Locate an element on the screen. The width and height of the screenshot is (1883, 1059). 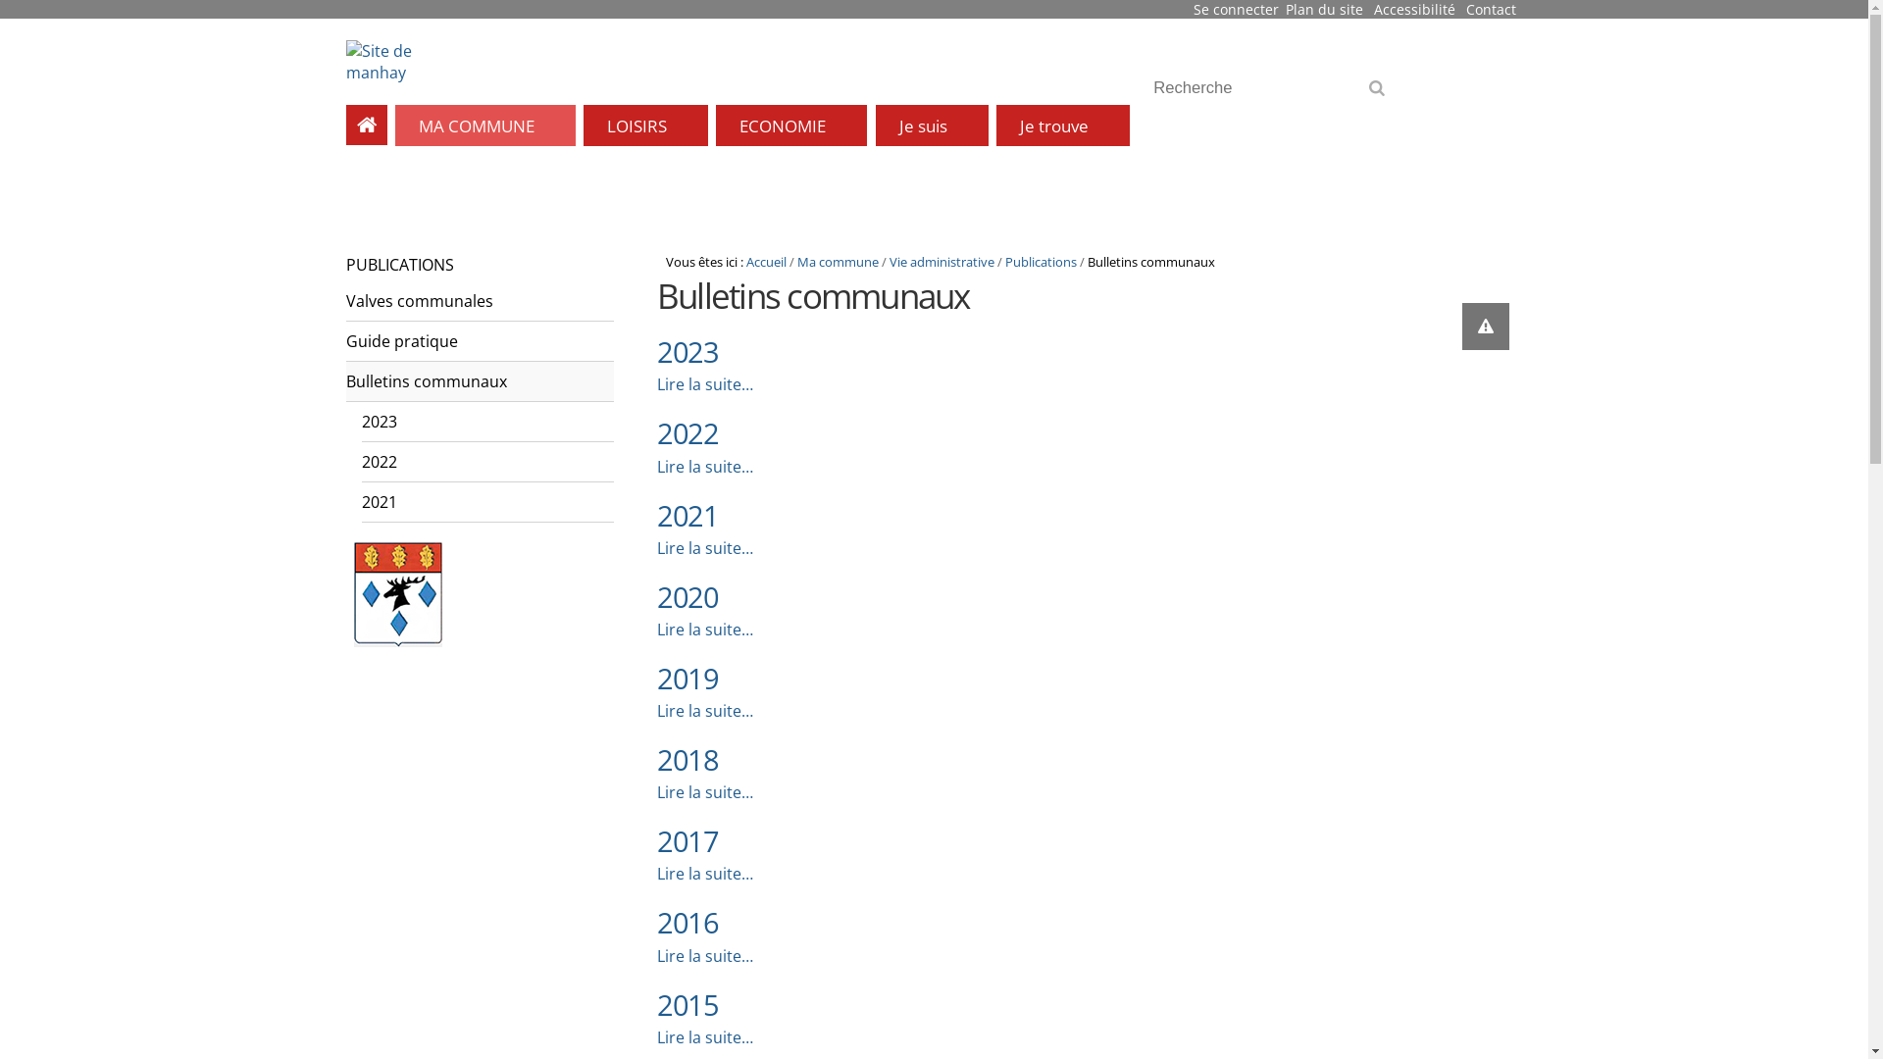
Plan du site is located at coordinates (1324, 10).